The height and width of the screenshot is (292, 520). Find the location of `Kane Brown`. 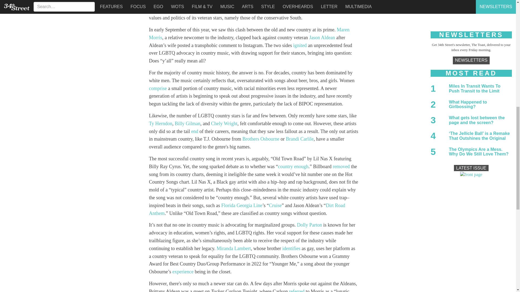

Kane Brown is located at coordinates (196, 3).